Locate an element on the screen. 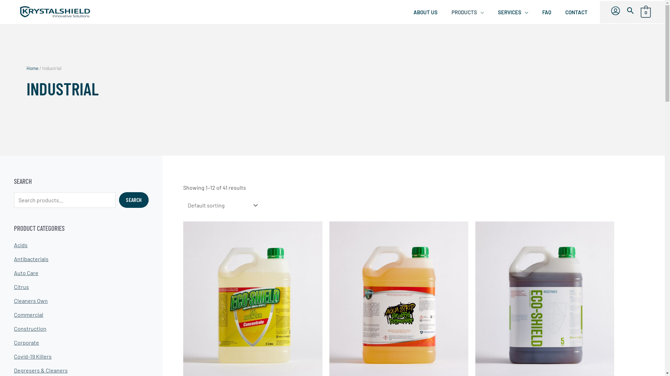 This screenshot has height=376, width=670. Covid-19 Killers is located at coordinates (33, 357).